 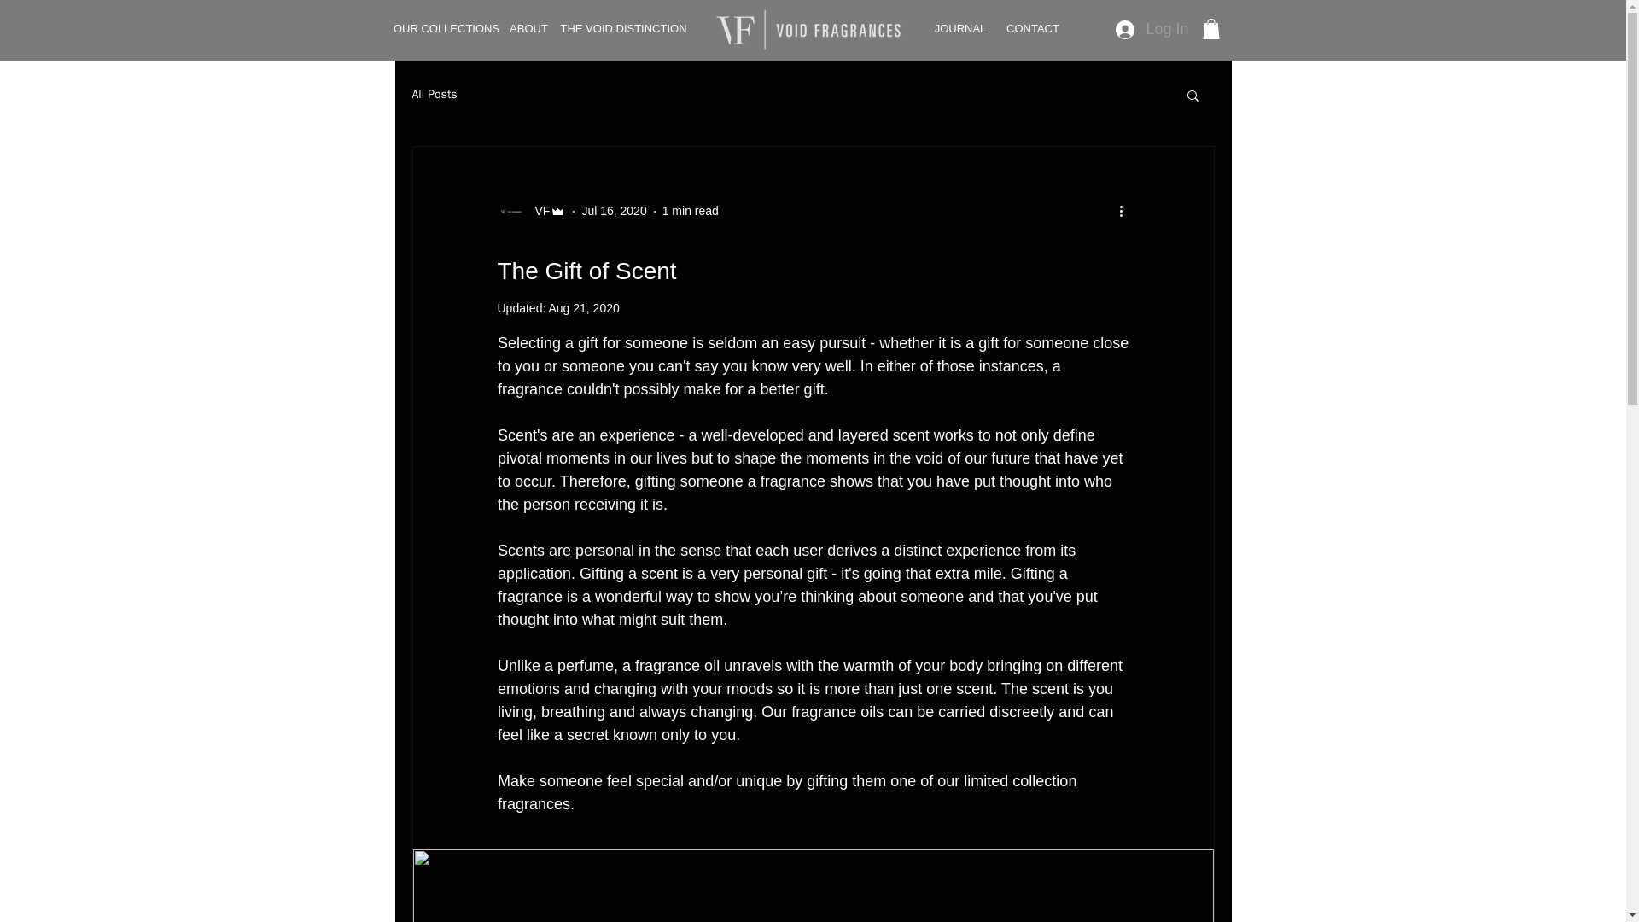 What do you see at coordinates (623, 29) in the screenshot?
I see `THE VOID DISTINCTION` at bounding box center [623, 29].